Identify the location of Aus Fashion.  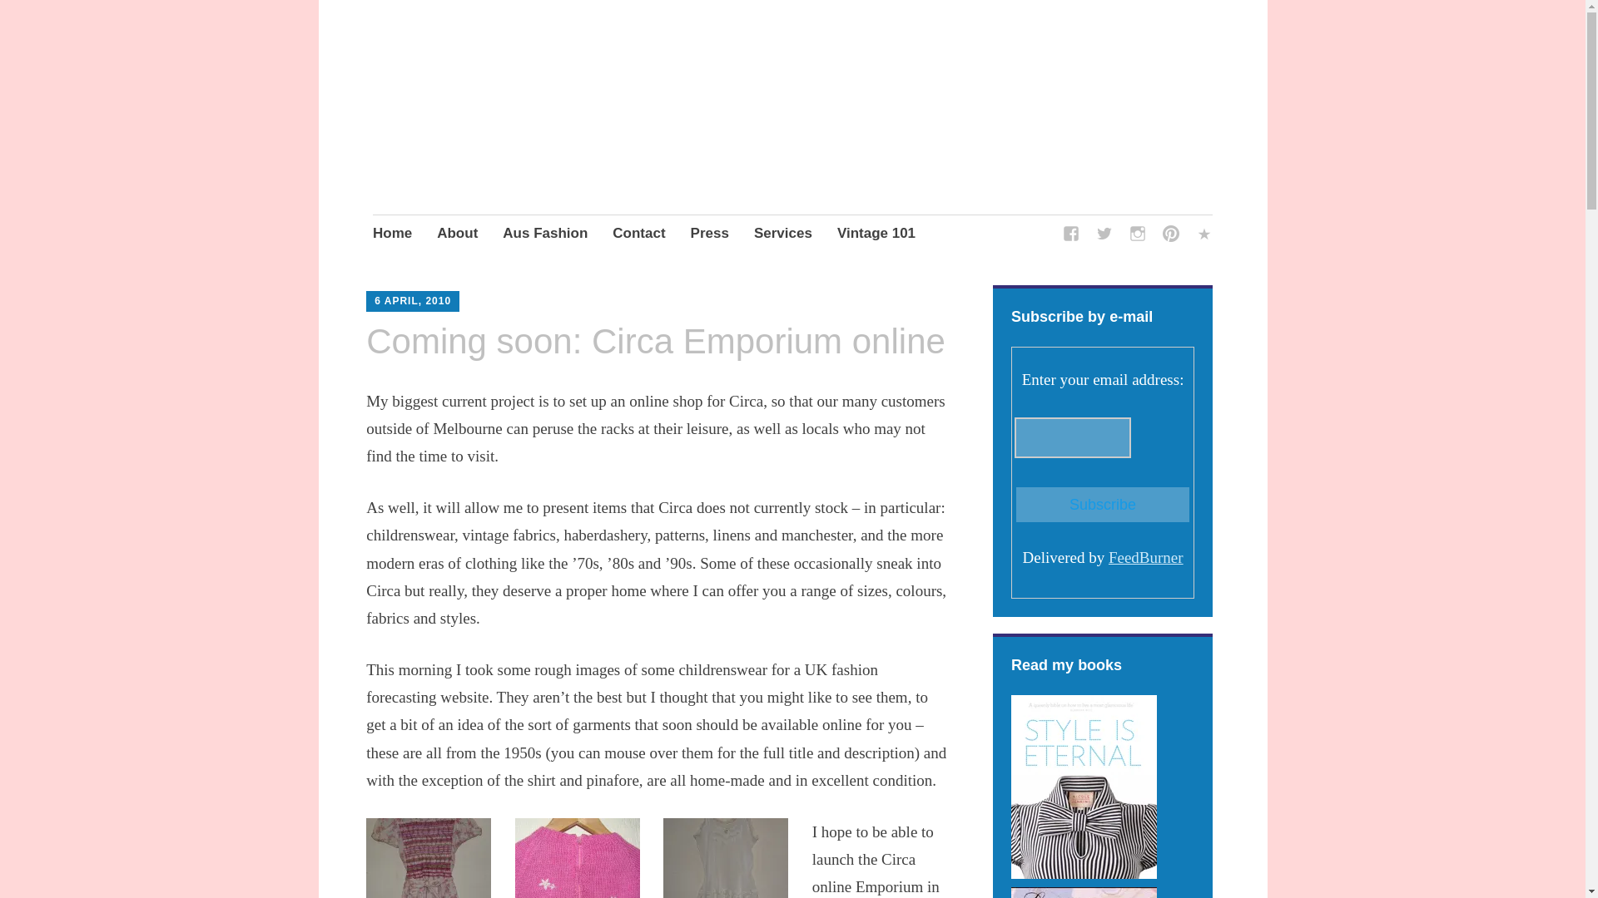
(545, 234).